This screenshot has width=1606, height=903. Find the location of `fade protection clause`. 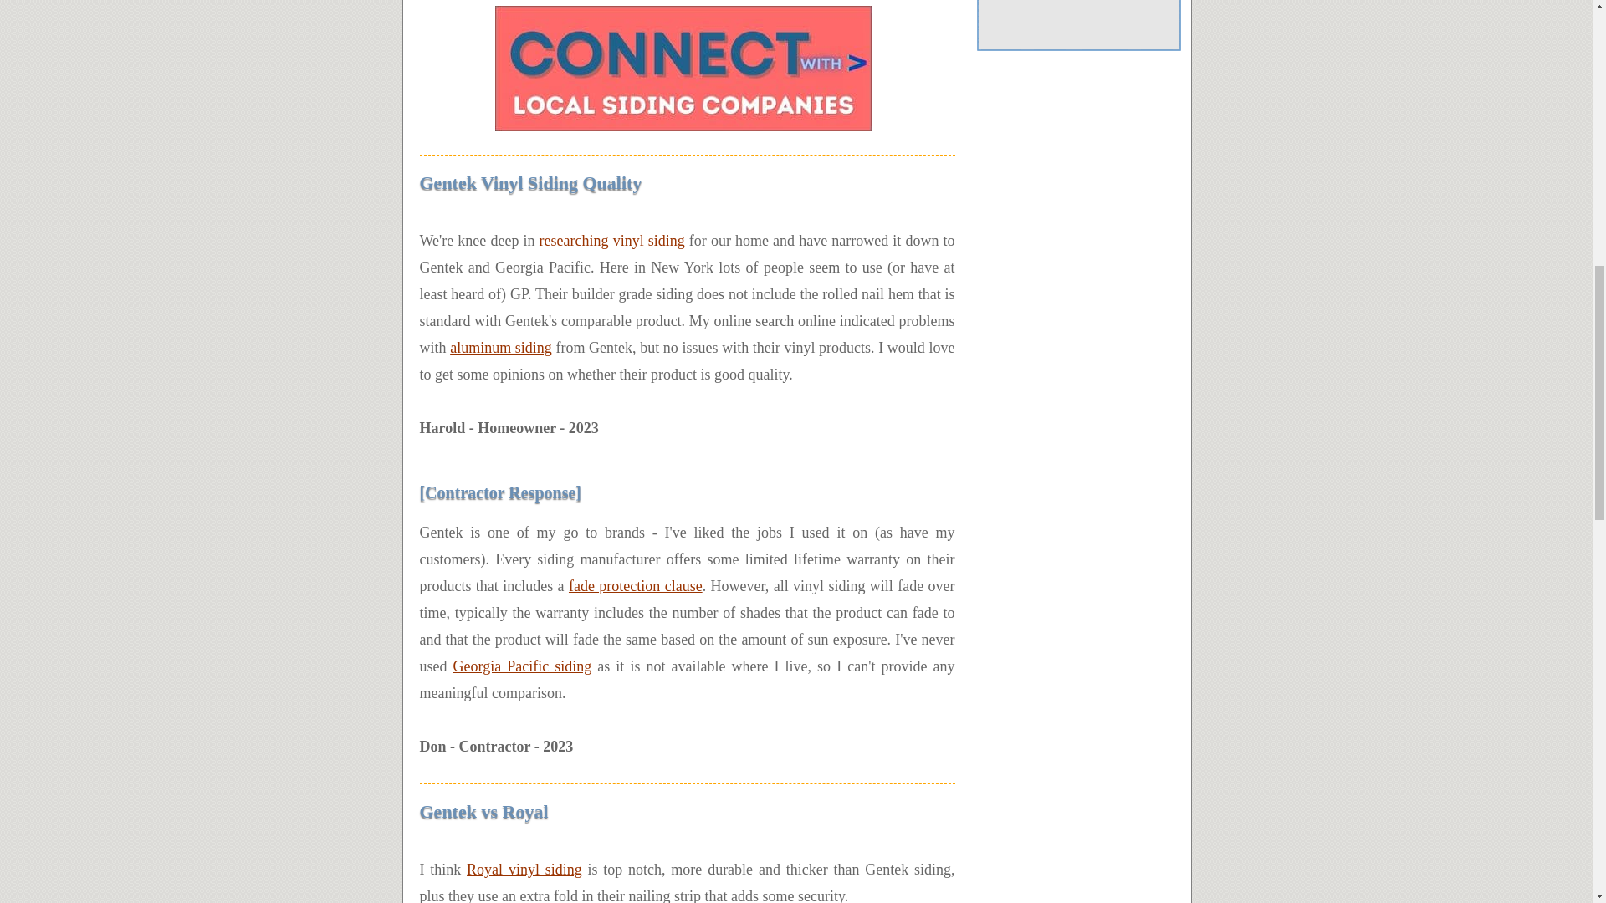

fade protection clause is located at coordinates (636, 585).